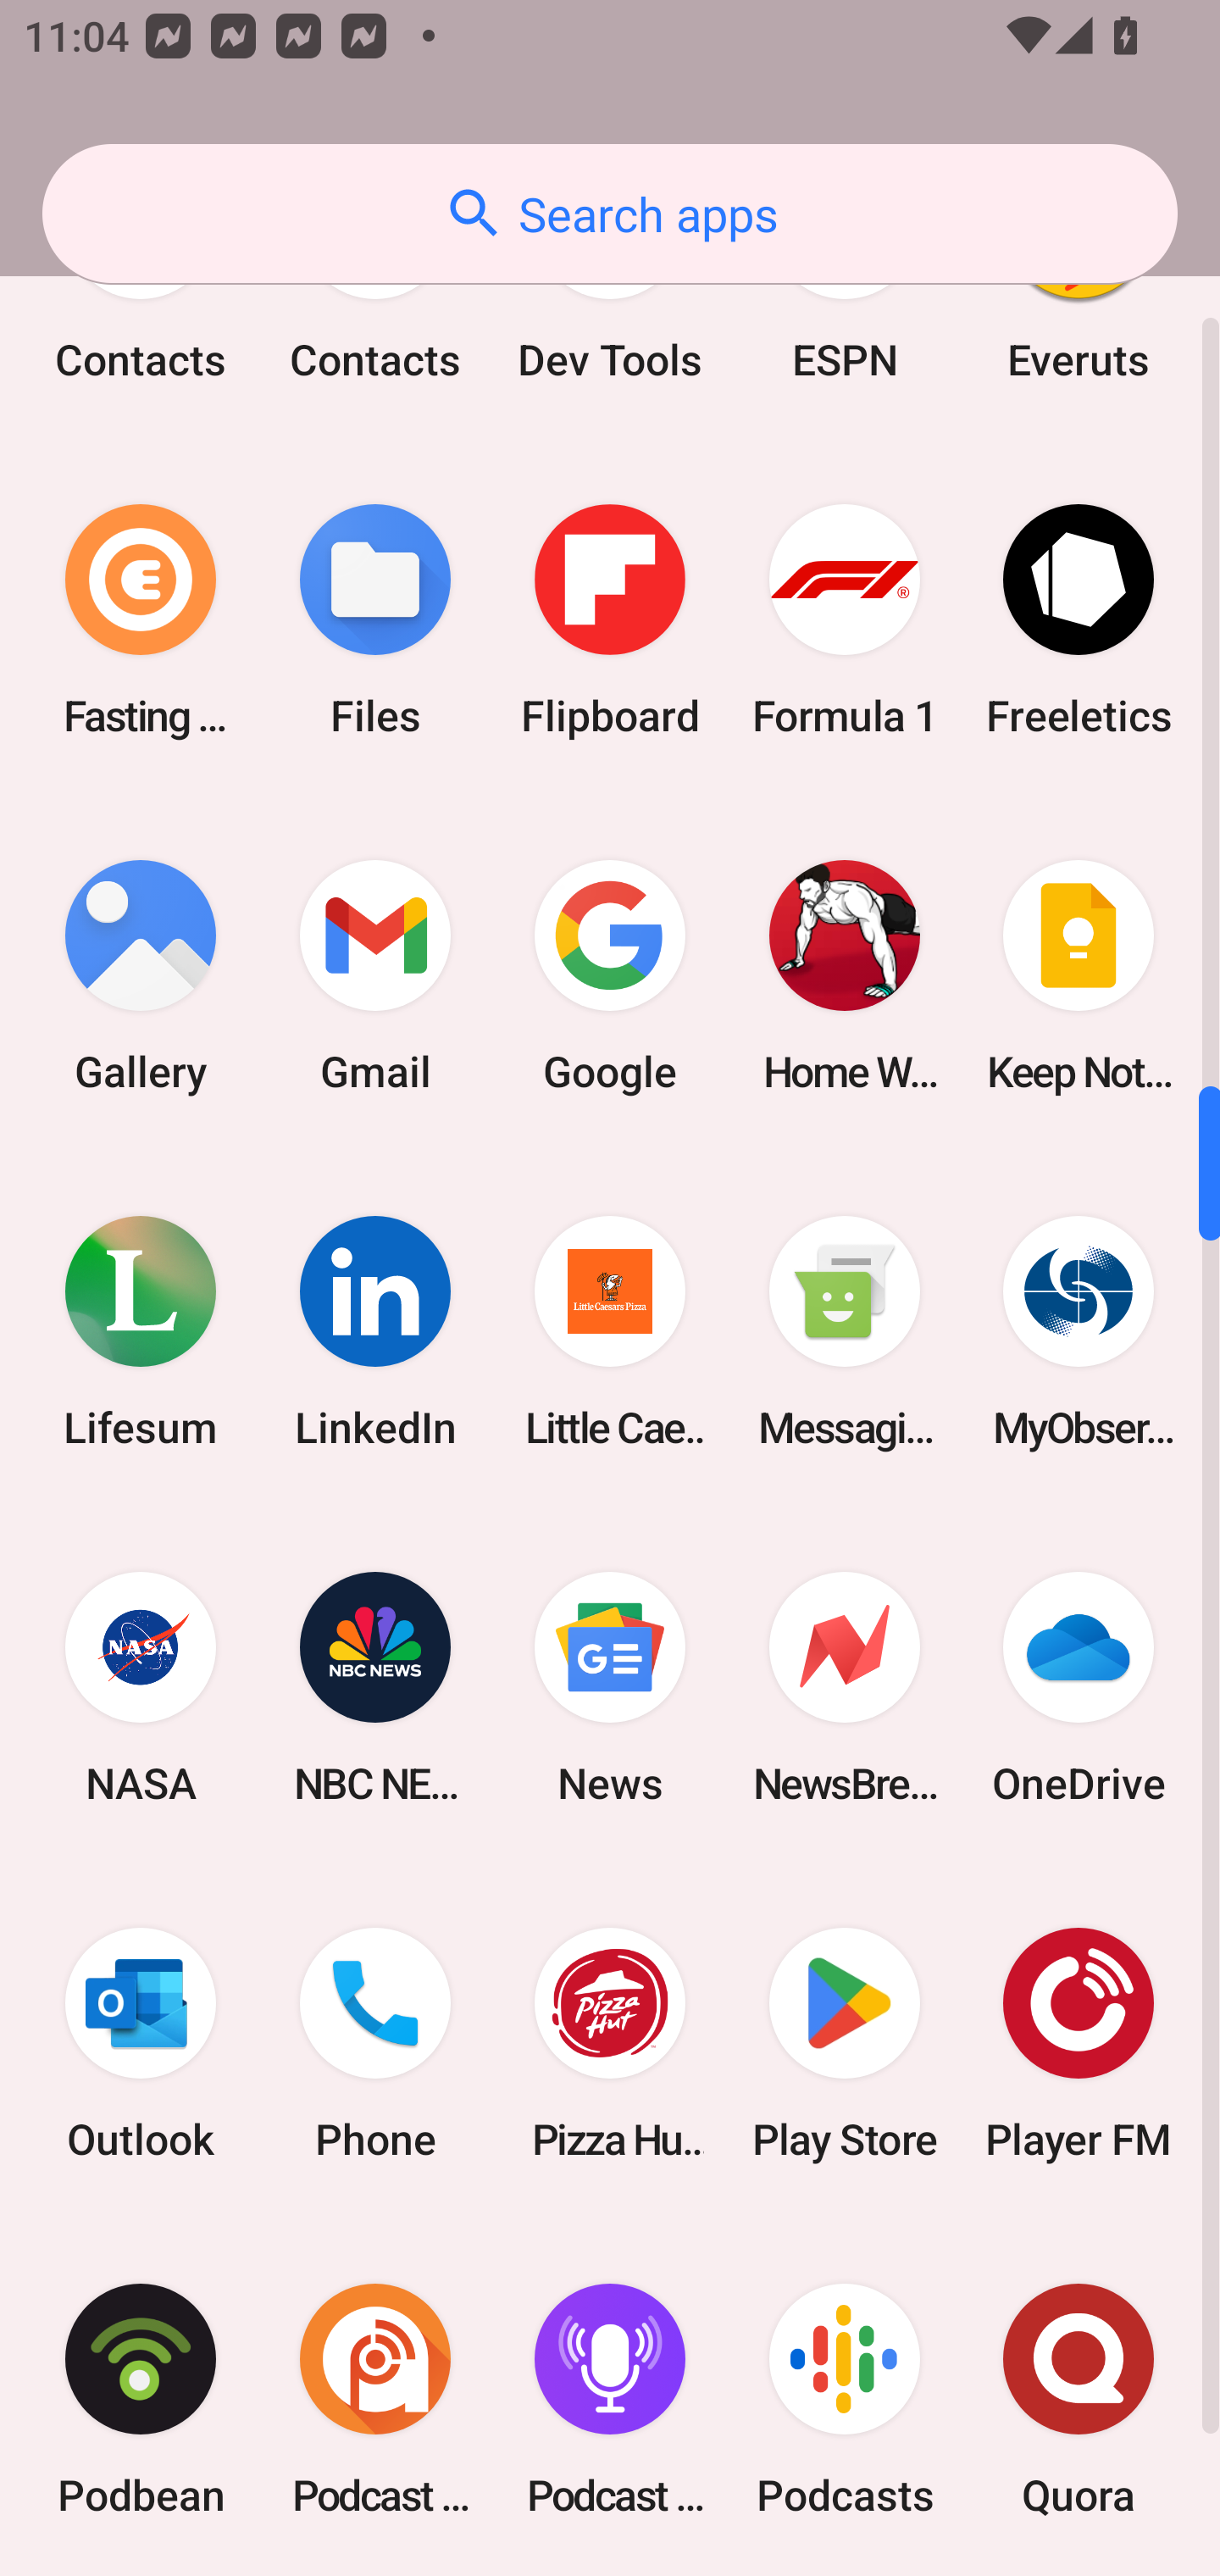 This screenshot has height=2576, width=1220. What do you see at coordinates (844, 1331) in the screenshot?
I see `Messaging` at bounding box center [844, 1331].